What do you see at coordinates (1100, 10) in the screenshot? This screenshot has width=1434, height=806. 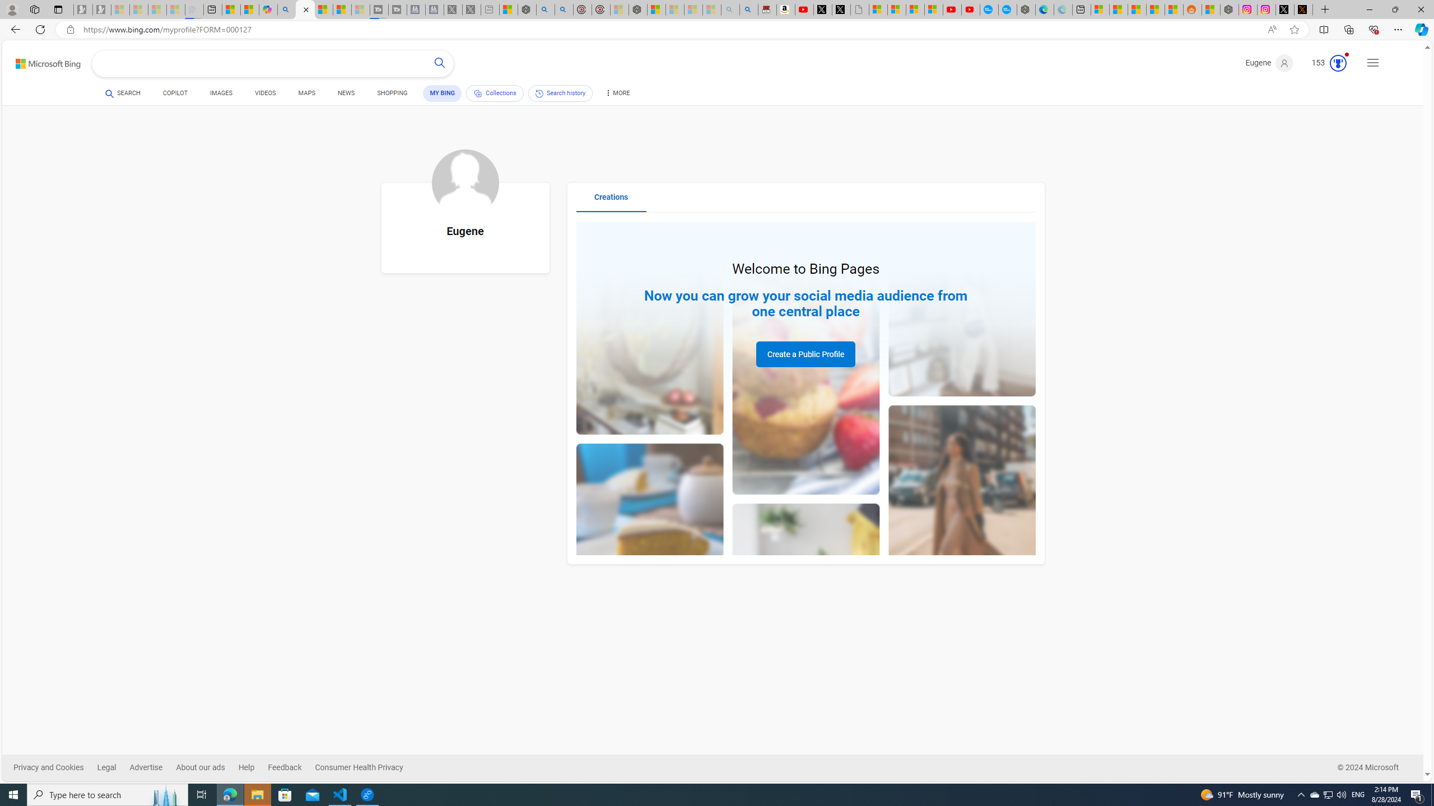 I see `Microsoft account | Microsoft Account Privacy Settings` at bounding box center [1100, 10].